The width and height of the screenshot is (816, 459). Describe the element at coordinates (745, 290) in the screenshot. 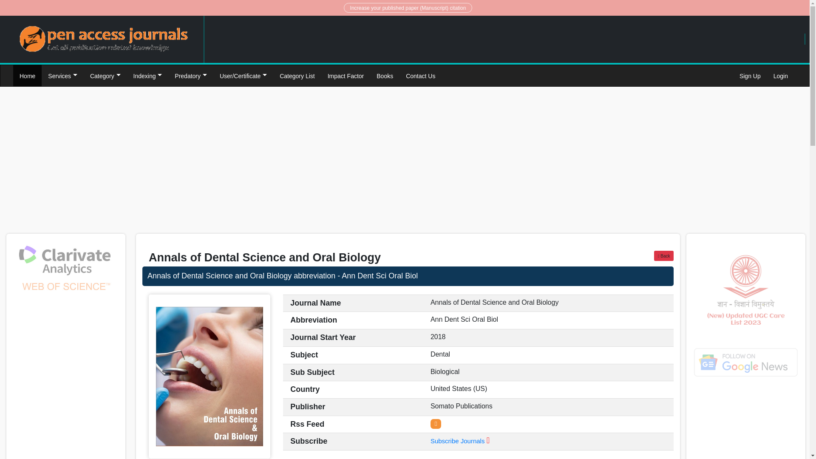

I see `ugc care approved journals list` at that location.